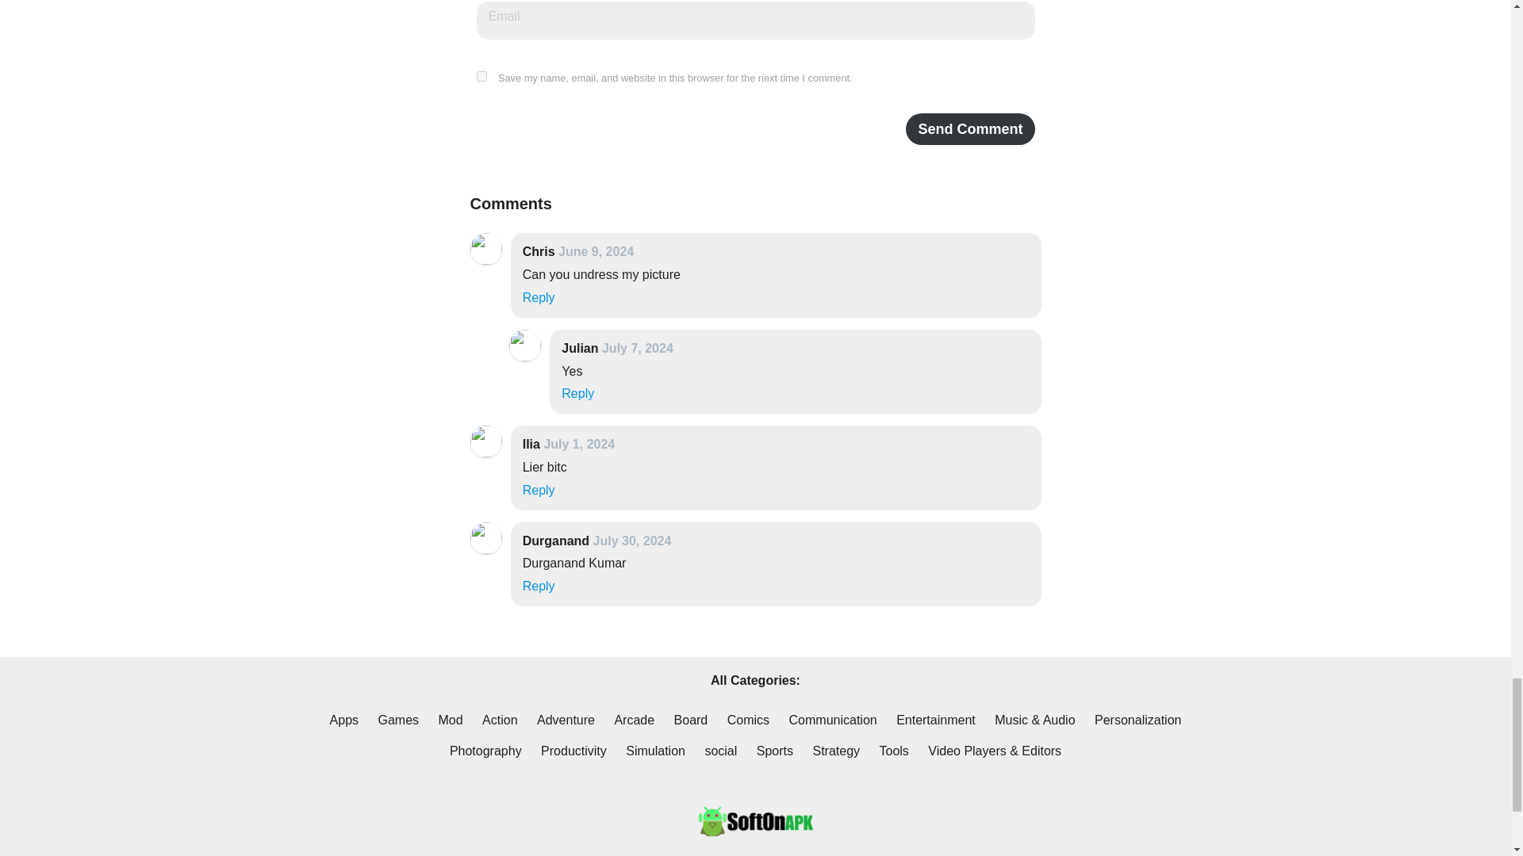 The height and width of the screenshot is (856, 1523). What do you see at coordinates (539, 587) in the screenshot?
I see `Reply` at bounding box center [539, 587].